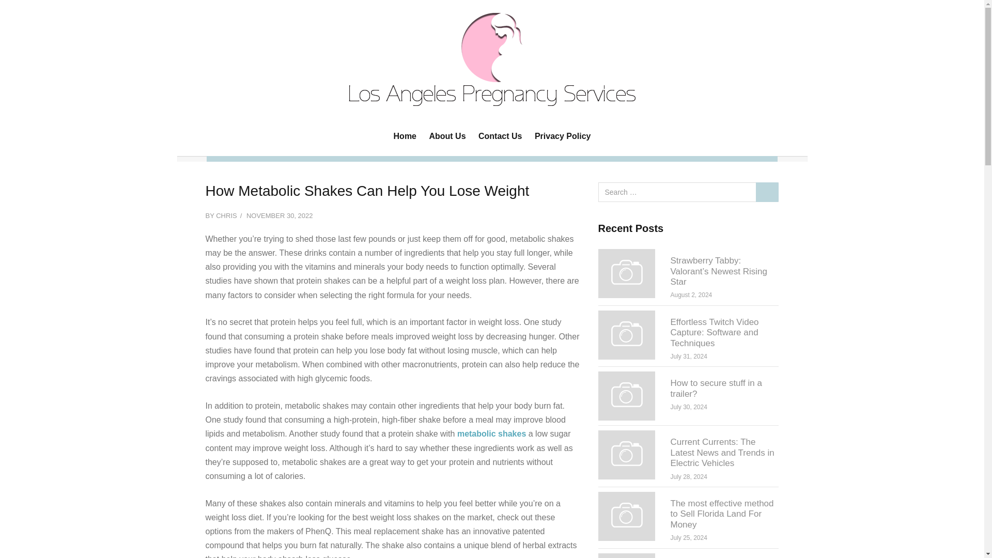 The image size is (992, 558). What do you see at coordinates (280, 216) in the screenshot?
I see `NOVEMBER 30, 2022` at bounding box center [280, 216].